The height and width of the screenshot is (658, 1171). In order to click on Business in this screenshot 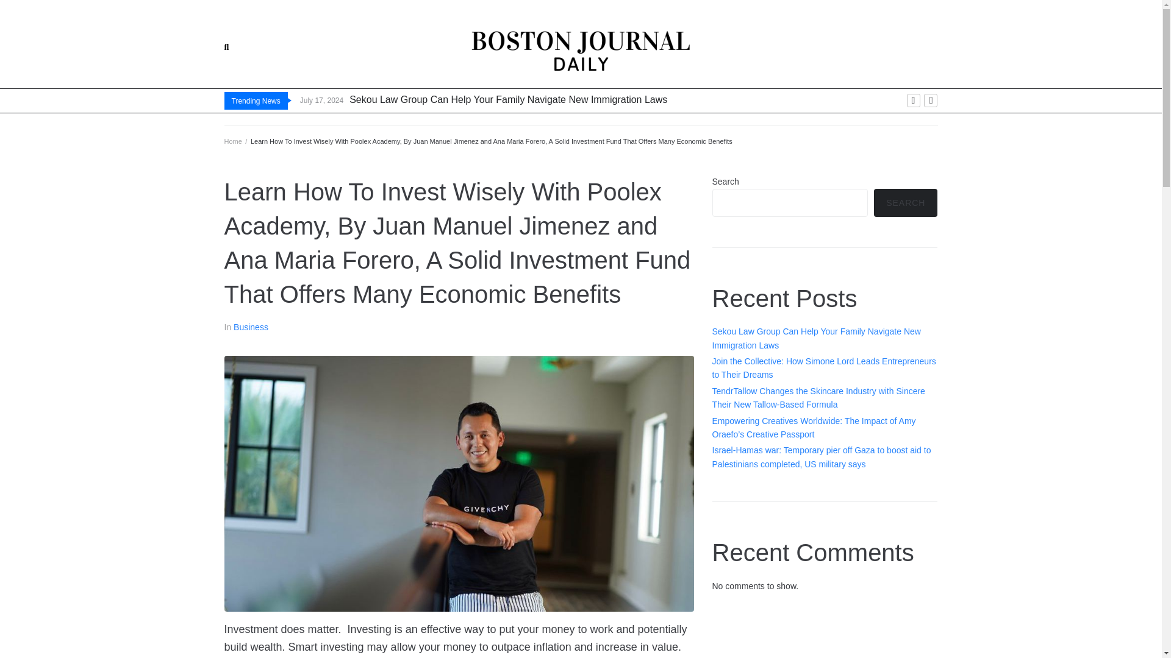, I will do `click(250, 327)`.